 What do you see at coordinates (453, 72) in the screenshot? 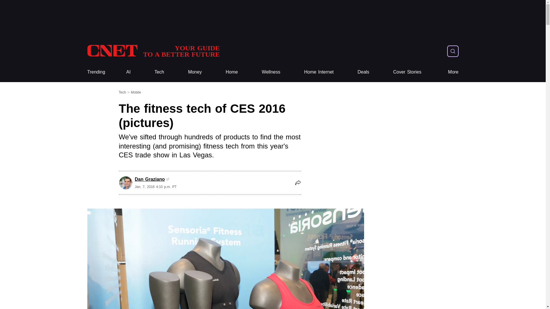
I see `Tech` at bounding box center [453, 72].